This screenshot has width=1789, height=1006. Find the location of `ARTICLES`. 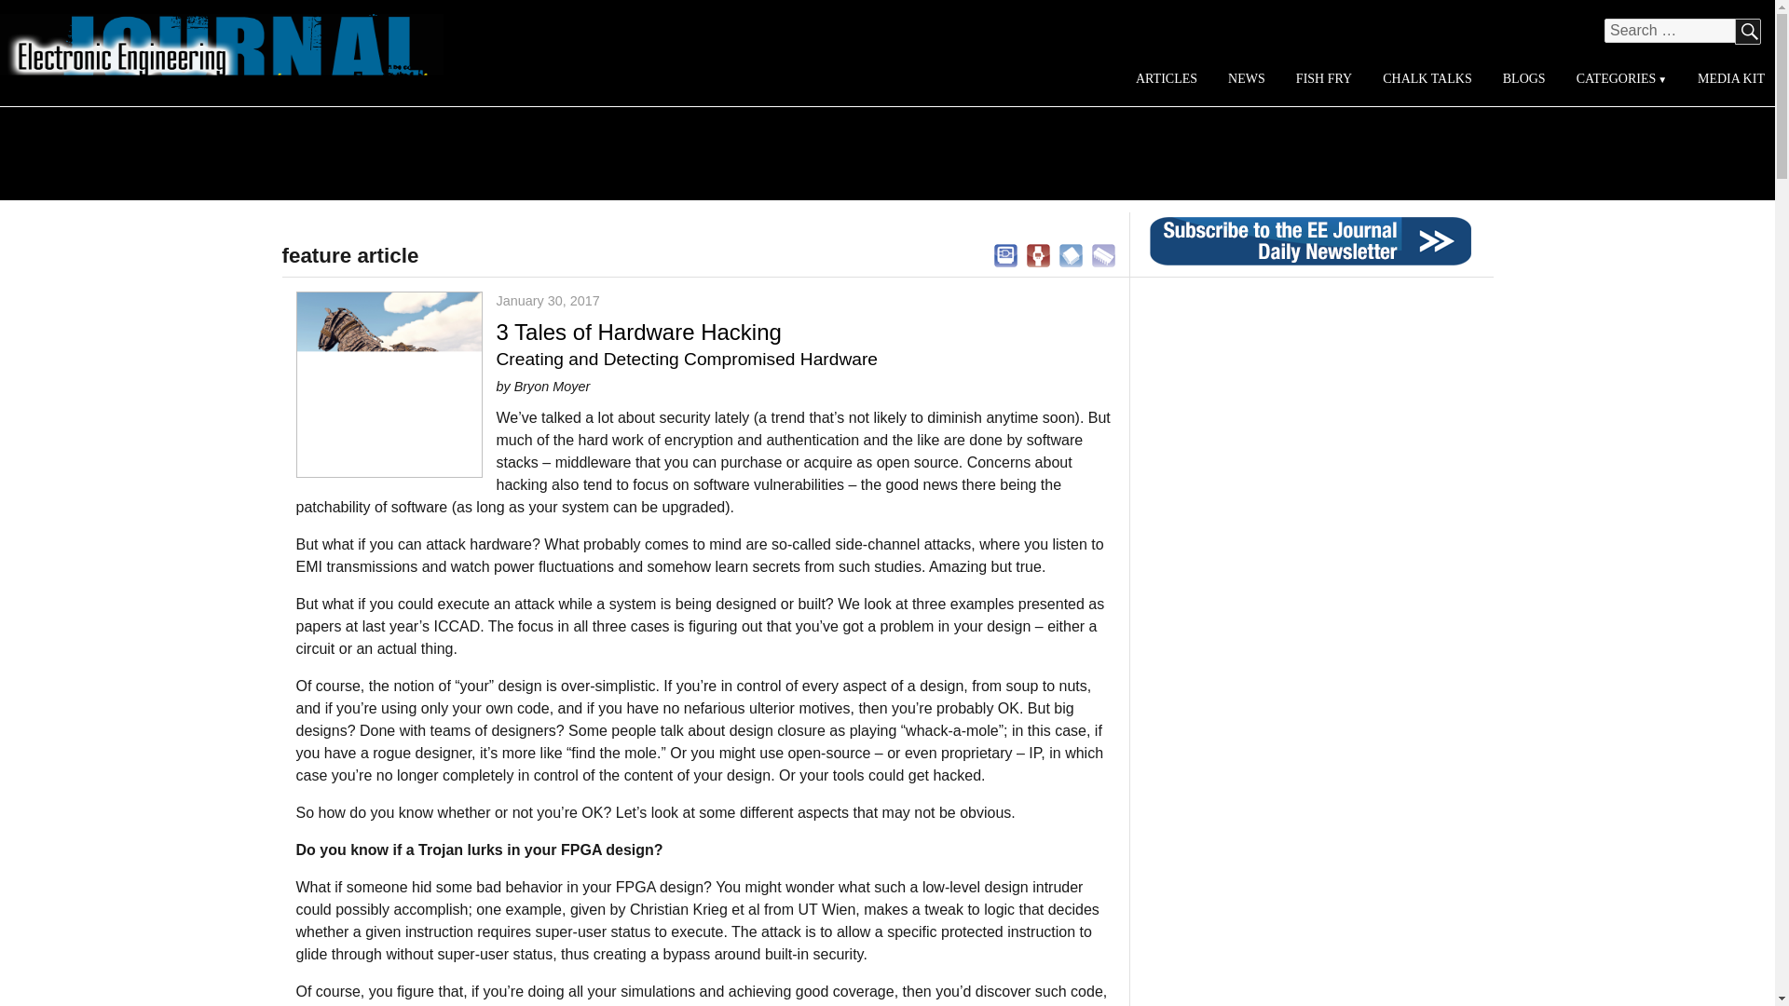

ARTICLES is located at coordinates (1167, 78).